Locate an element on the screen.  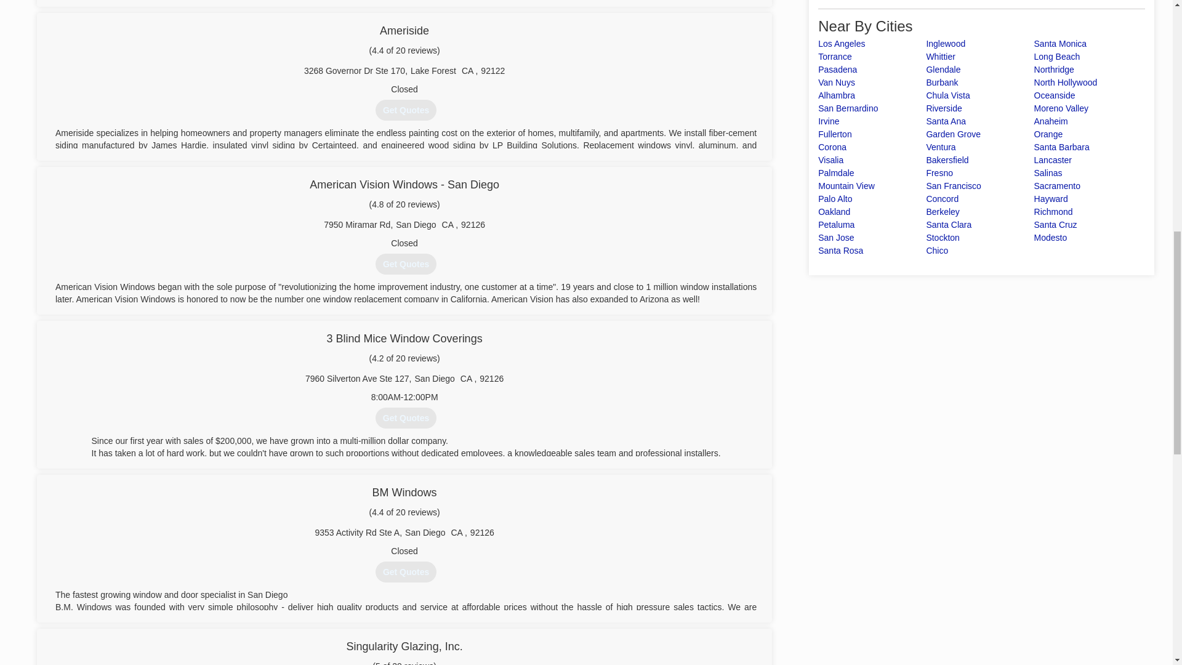
Get Quotes is located at coordinates (406, 571).